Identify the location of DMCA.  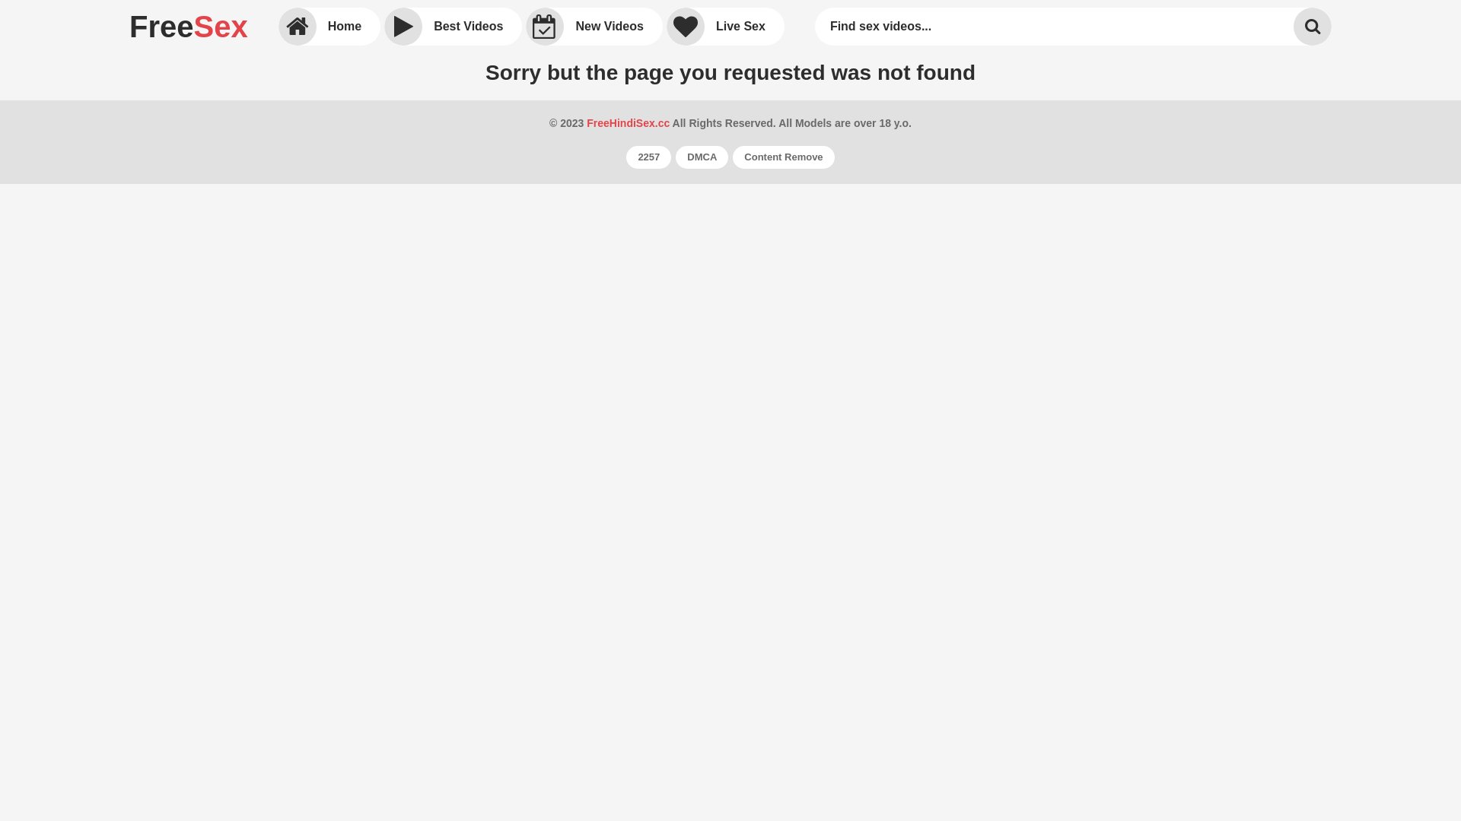
(702, 157).